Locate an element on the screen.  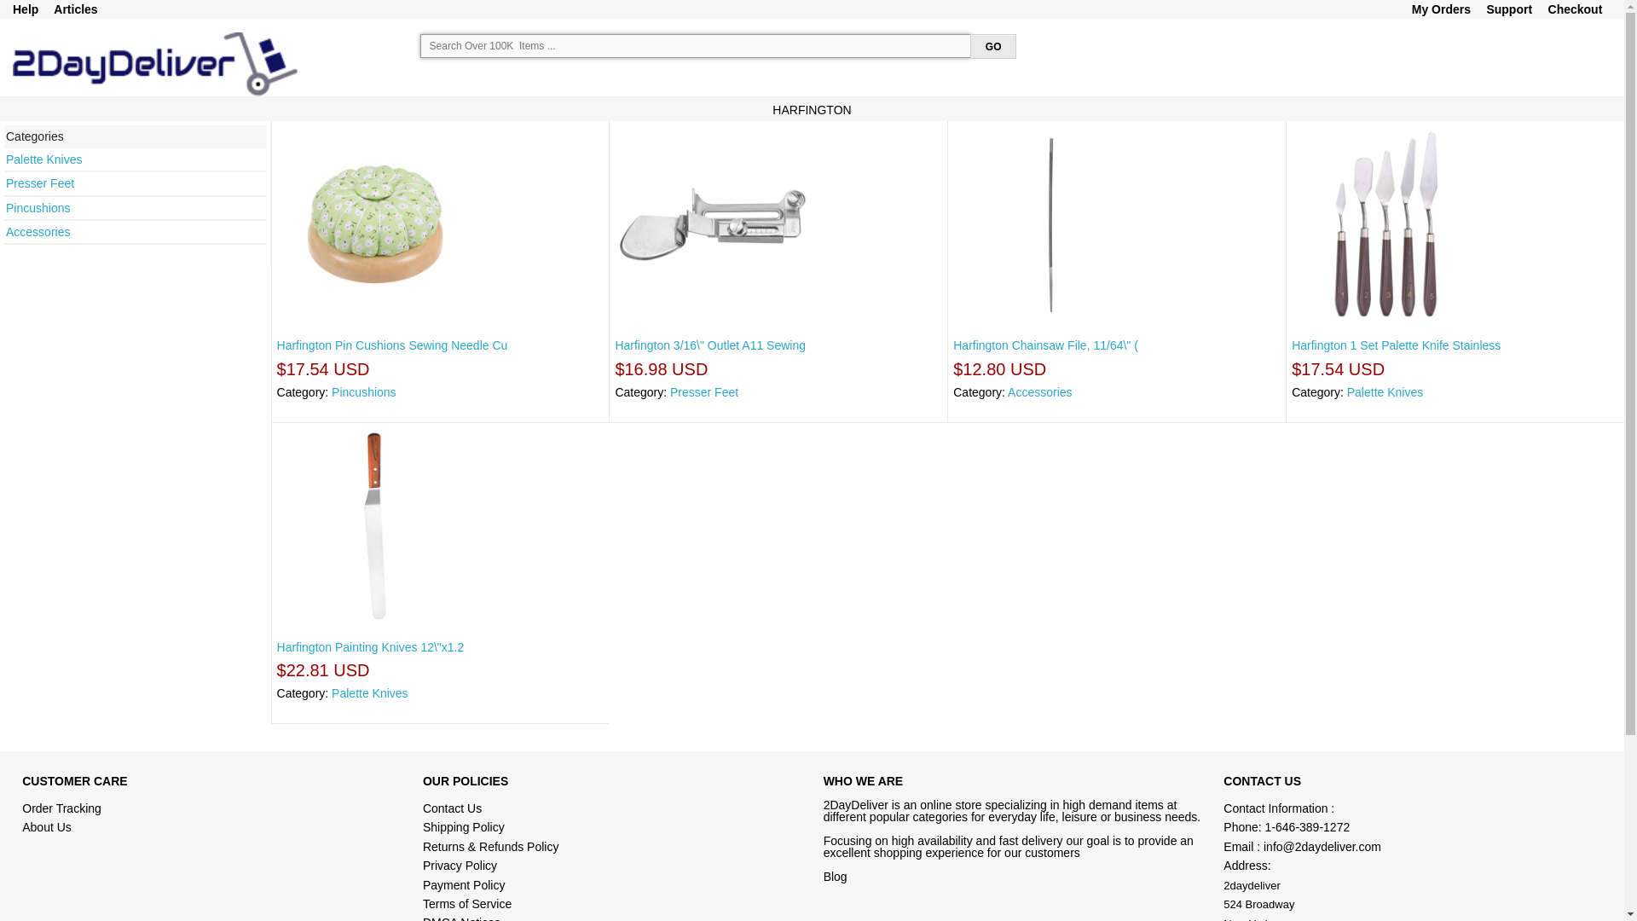
Harfington 1 Set Palette Knife Stainless is located at coordinates (1397, 345).